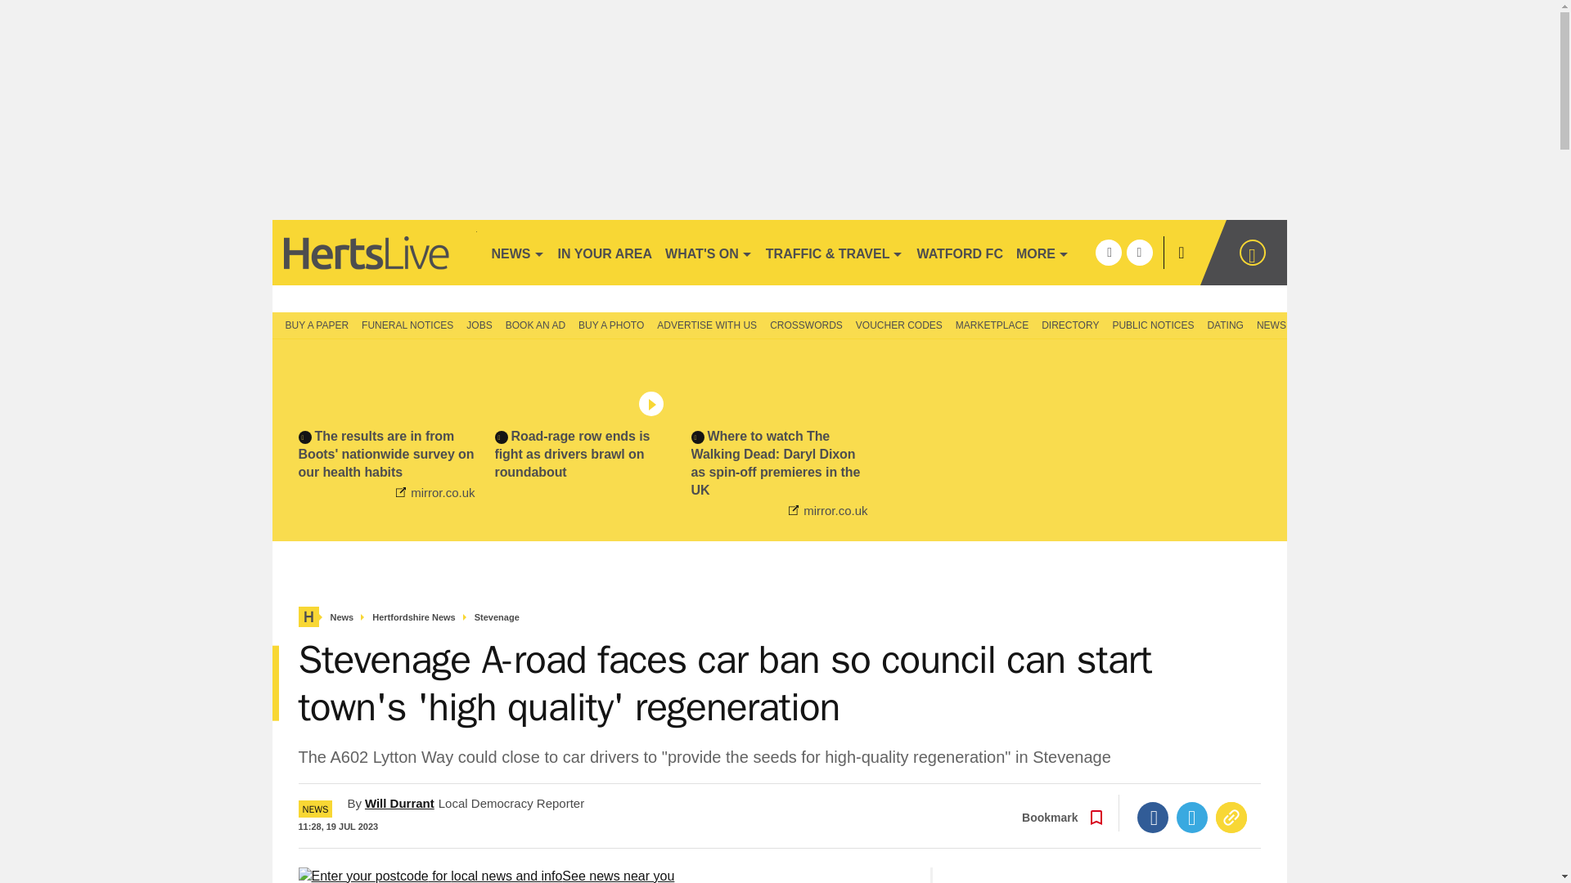 The image size is (1571, 883). Describe the element at coordinates (709, 252) in the screenshot. I see `WHAT'S ON` at that location.